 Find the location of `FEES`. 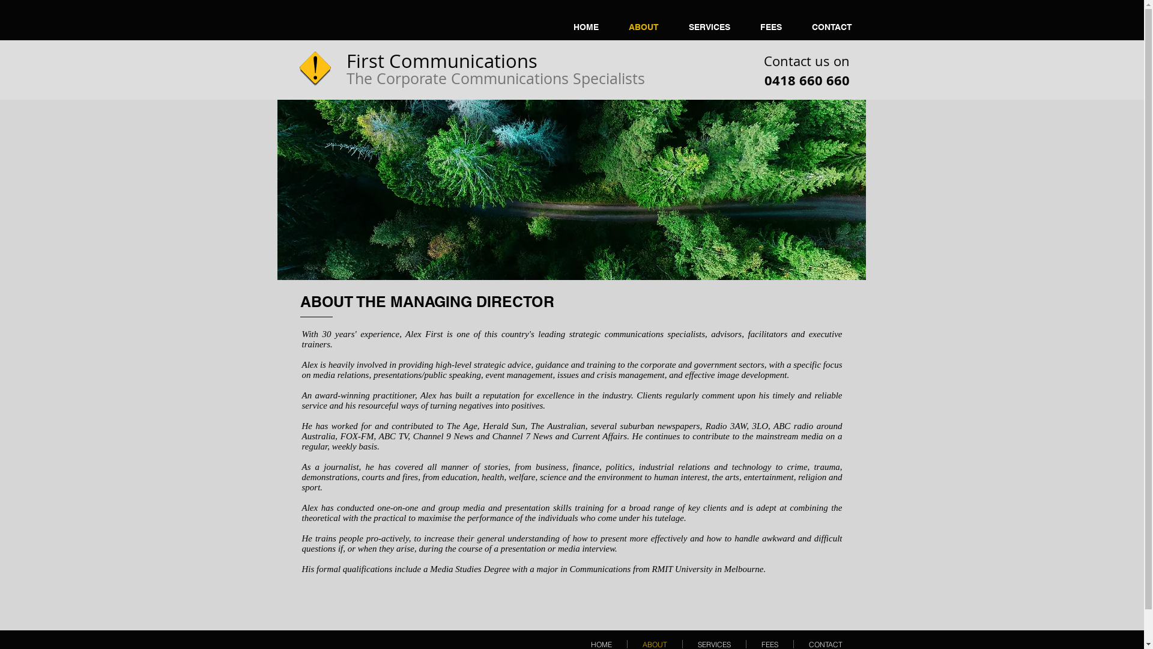

FEES is located at coordinates (770, 27).